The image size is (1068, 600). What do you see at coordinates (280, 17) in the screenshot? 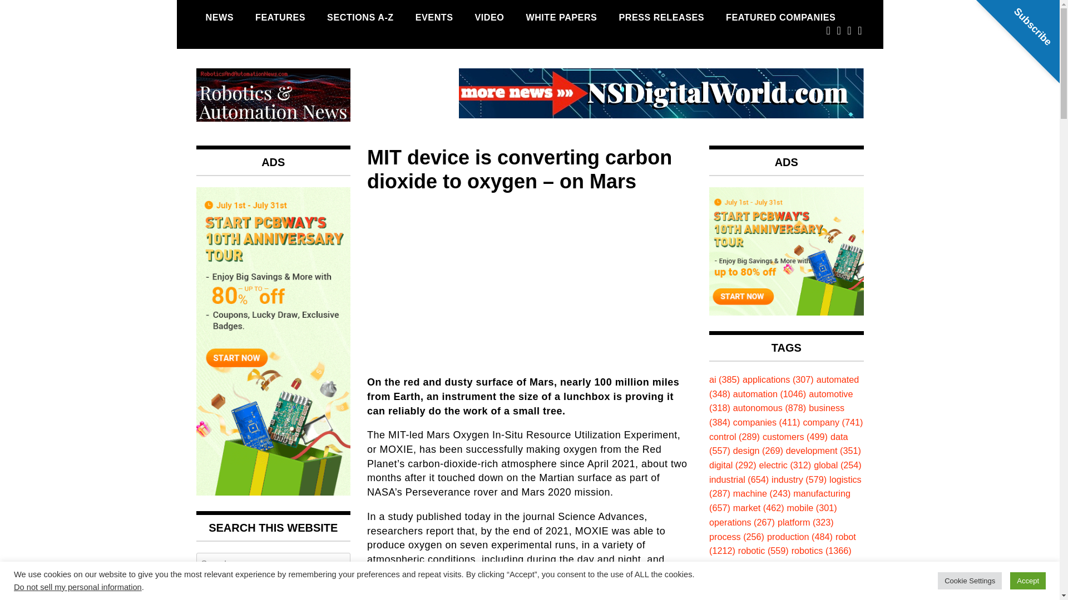
I see `FEATURES` at bounding box center [280, 17].